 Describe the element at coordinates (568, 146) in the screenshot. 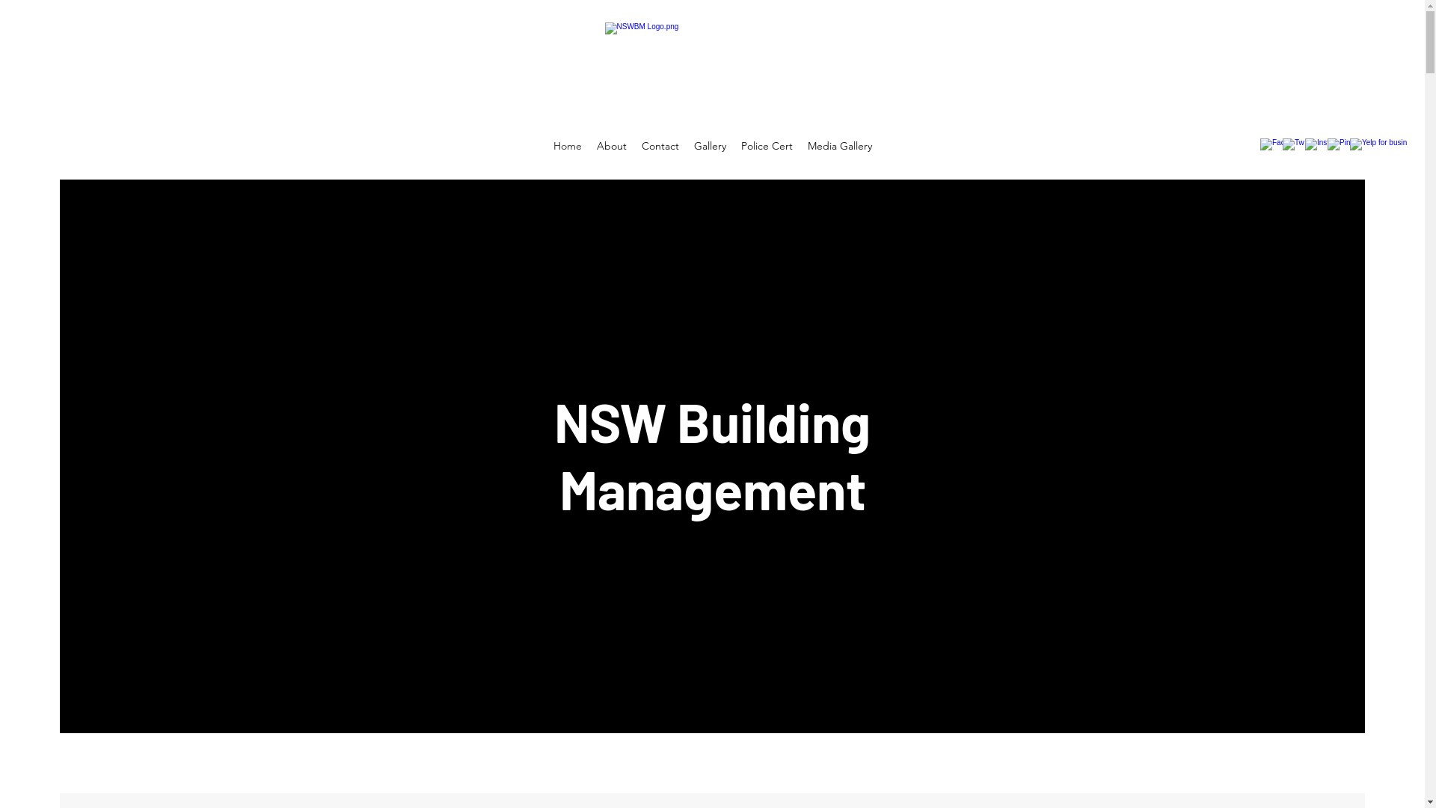

I see `Home` at that location.